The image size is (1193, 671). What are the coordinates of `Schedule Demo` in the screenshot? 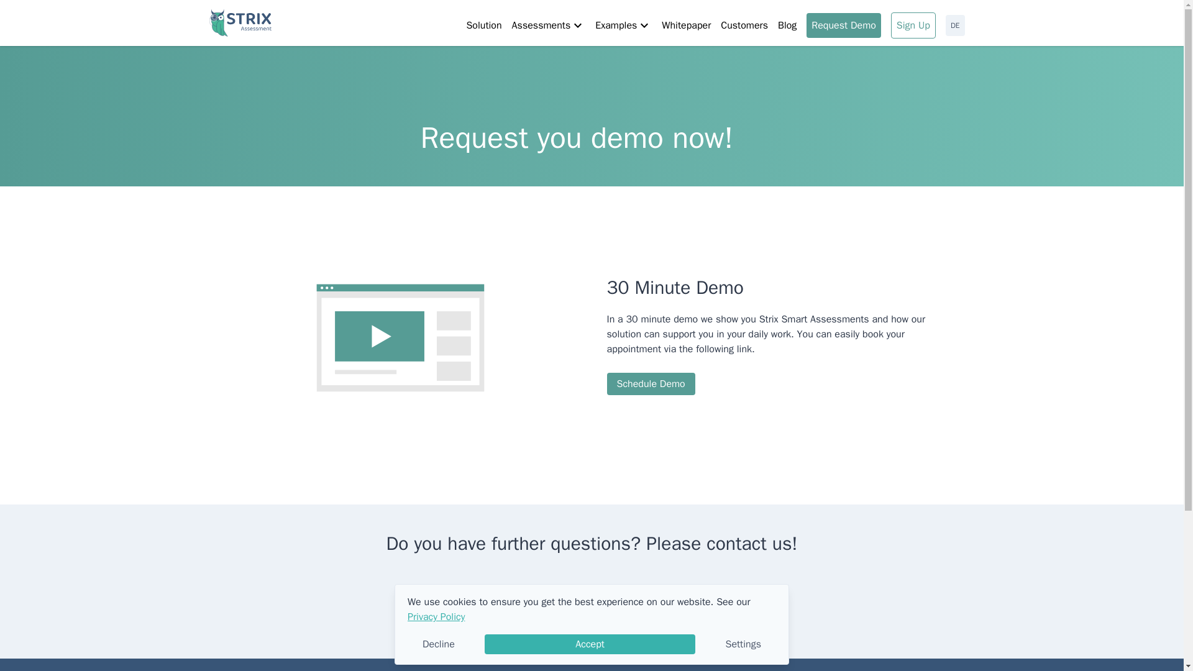 It's located at (650, 384).